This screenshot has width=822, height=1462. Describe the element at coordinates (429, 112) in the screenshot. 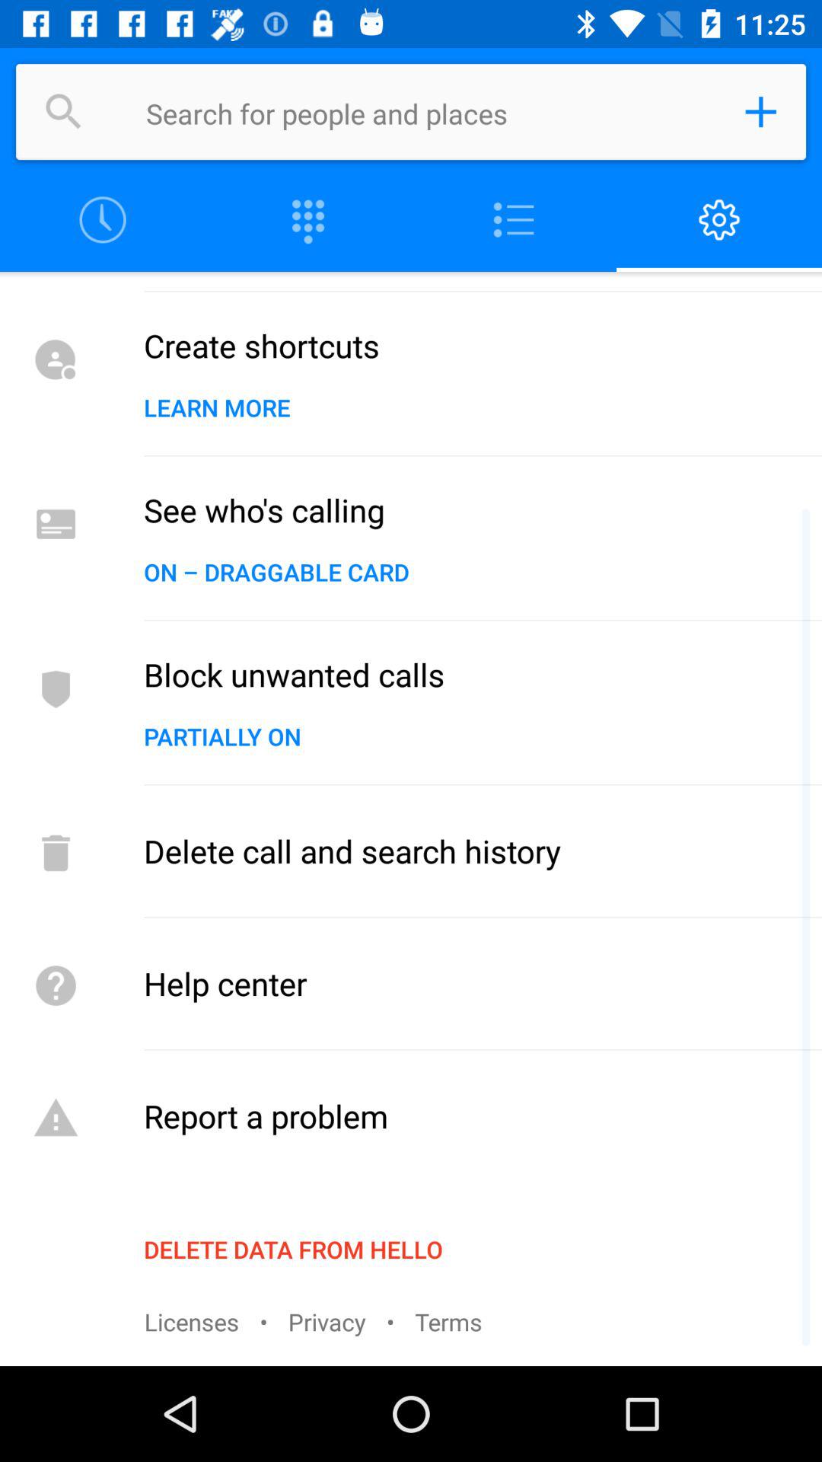

I see `enter search terms` at that location.